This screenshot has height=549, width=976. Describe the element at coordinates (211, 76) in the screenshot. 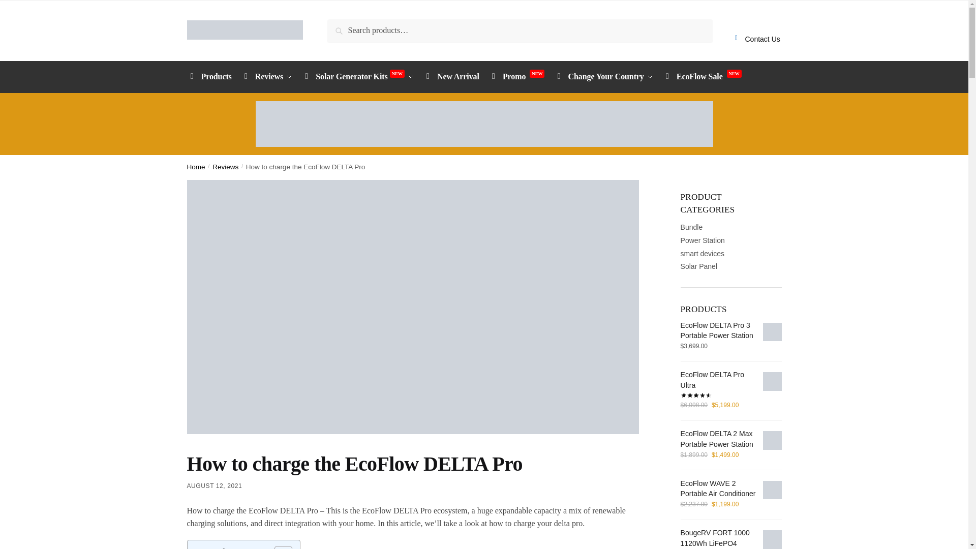

I see `Products` at that location.